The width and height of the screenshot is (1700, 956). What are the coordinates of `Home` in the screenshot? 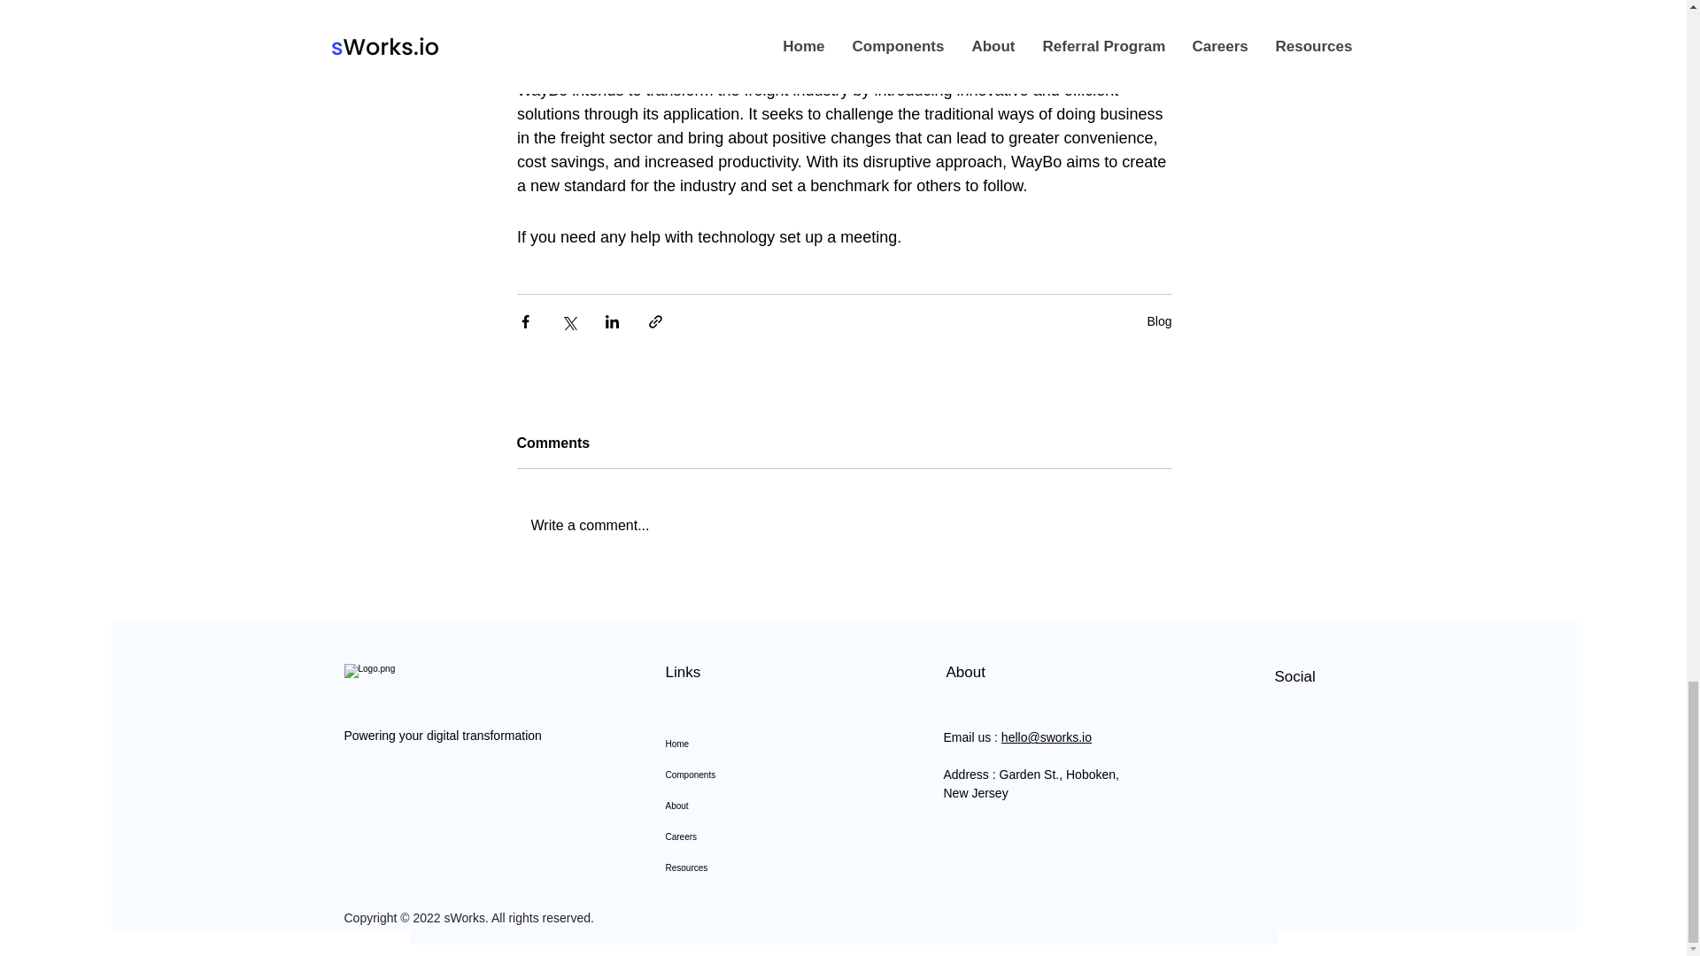 It's located at (749, 744).